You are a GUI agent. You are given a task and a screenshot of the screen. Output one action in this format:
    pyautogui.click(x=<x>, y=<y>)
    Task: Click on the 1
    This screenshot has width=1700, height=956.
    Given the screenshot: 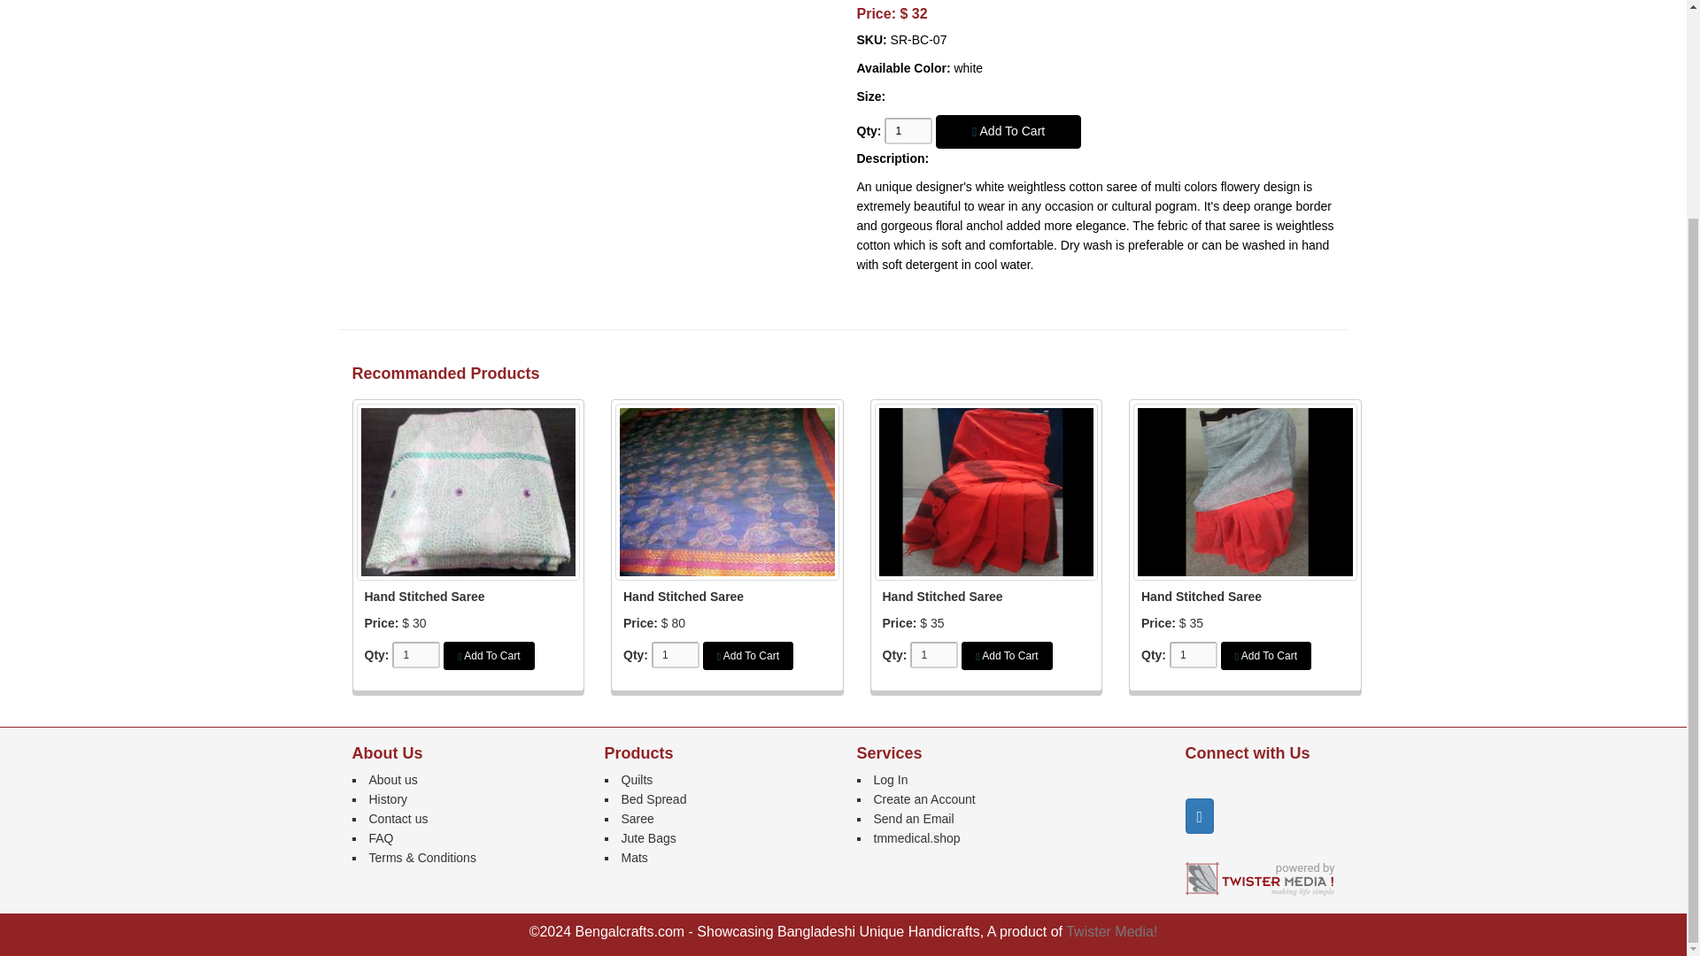 What is the action you would take?
    pyautogui.click(x=675, y=669)
    